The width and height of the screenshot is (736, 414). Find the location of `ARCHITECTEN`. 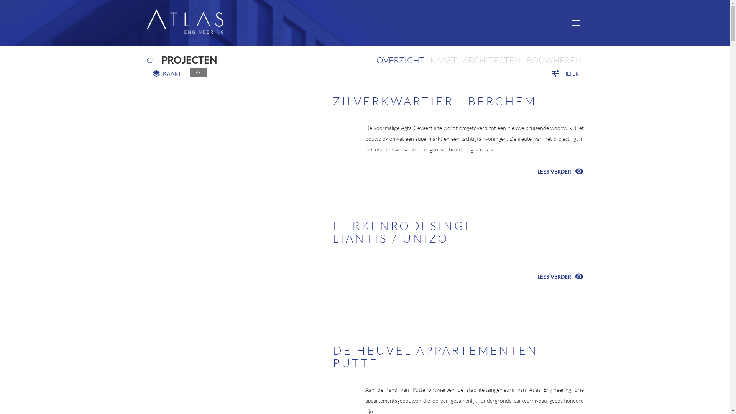

ARCHITECTEN is located at coordinates (491, 60).